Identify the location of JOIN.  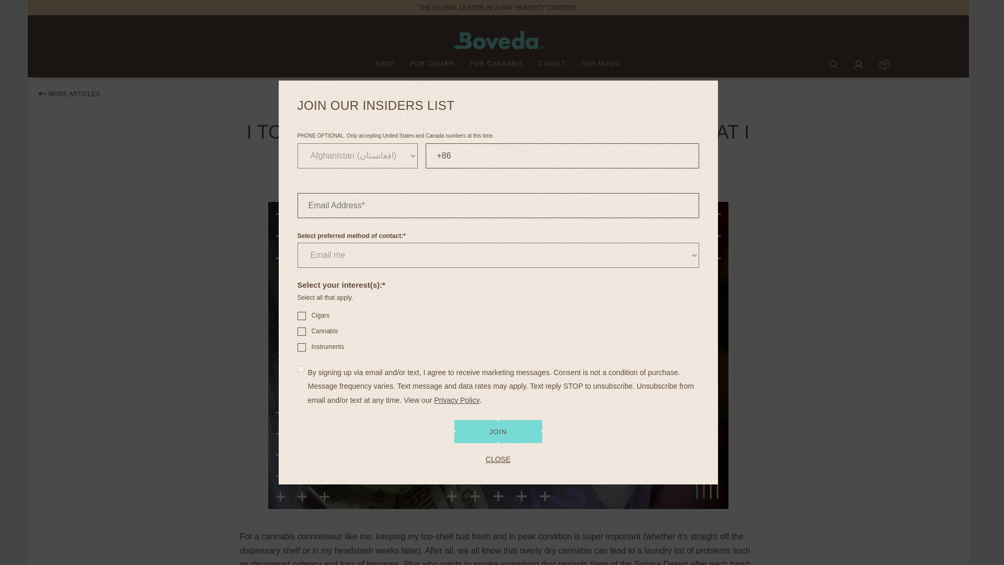
(498, 431).